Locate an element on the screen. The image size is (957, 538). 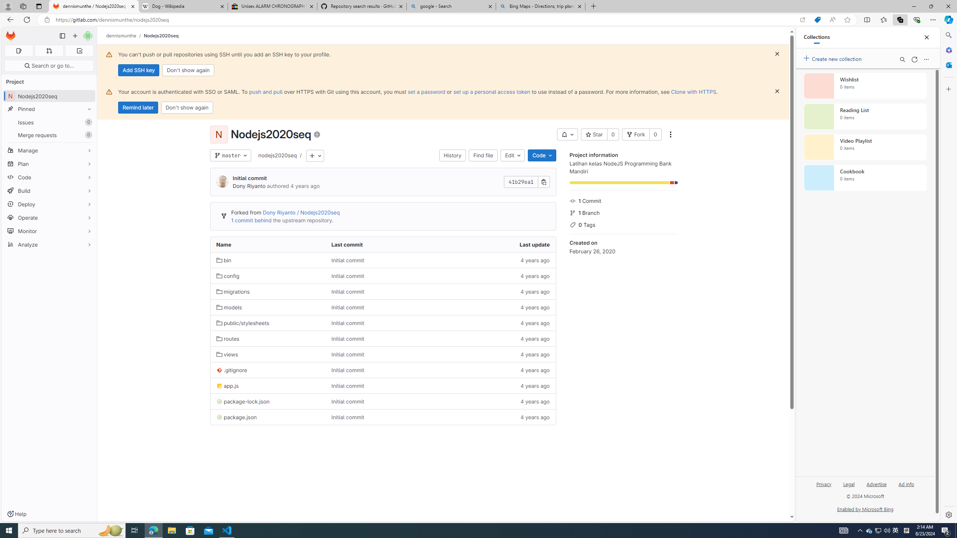
Dony Riyanto is located at coordinates (249, 186).